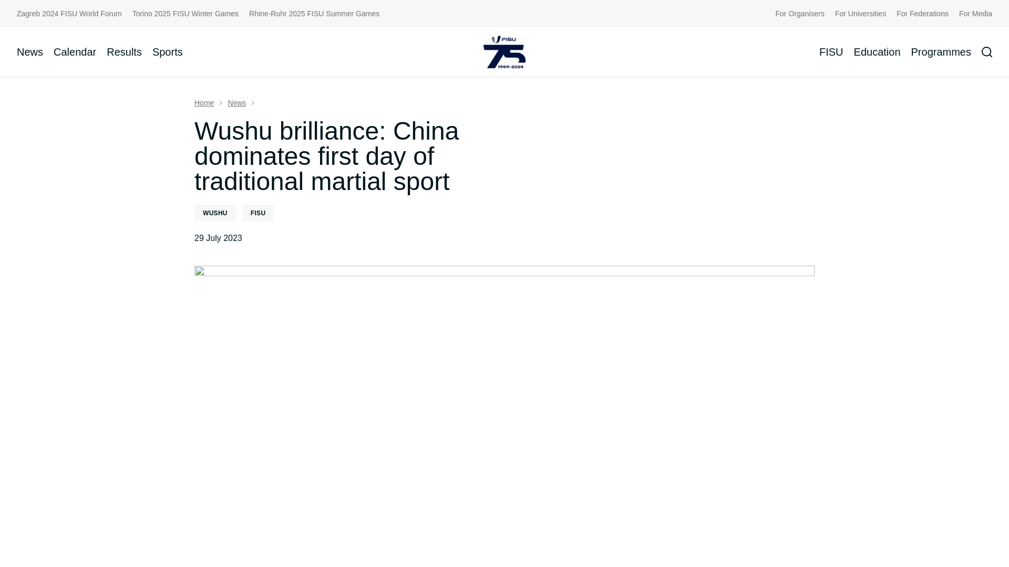 Image resolution: width=1009 pixels, height=567 pixels. Describe the element at coordinates (314, 14) in the screenshot. I see `Rhine-Ruhr 2025 FISU Summer Games` at that location.